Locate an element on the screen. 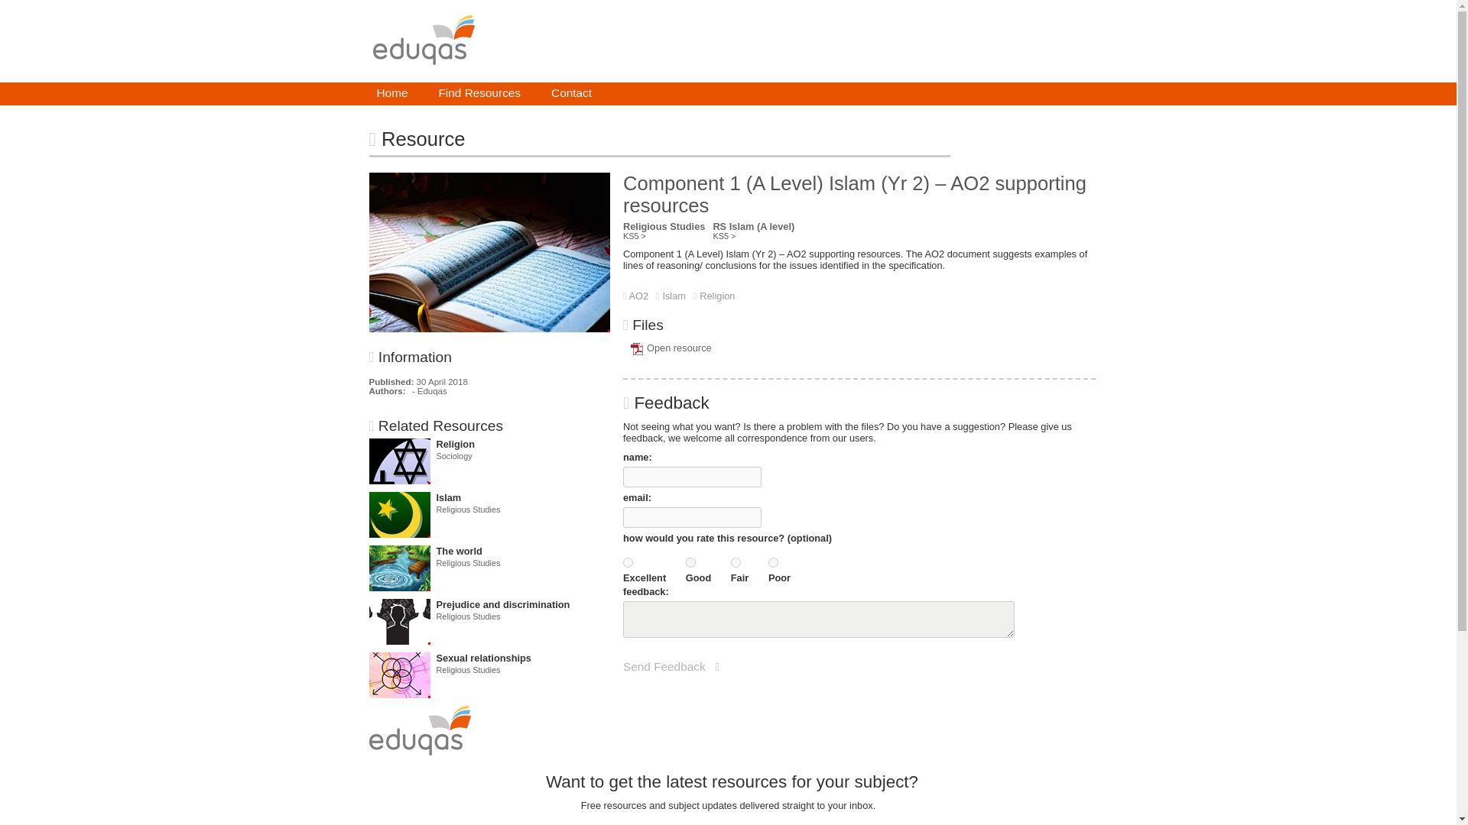 The width and height of the screenshot is (1468, 825). Send Feedback is located at coordinates (671, 667).